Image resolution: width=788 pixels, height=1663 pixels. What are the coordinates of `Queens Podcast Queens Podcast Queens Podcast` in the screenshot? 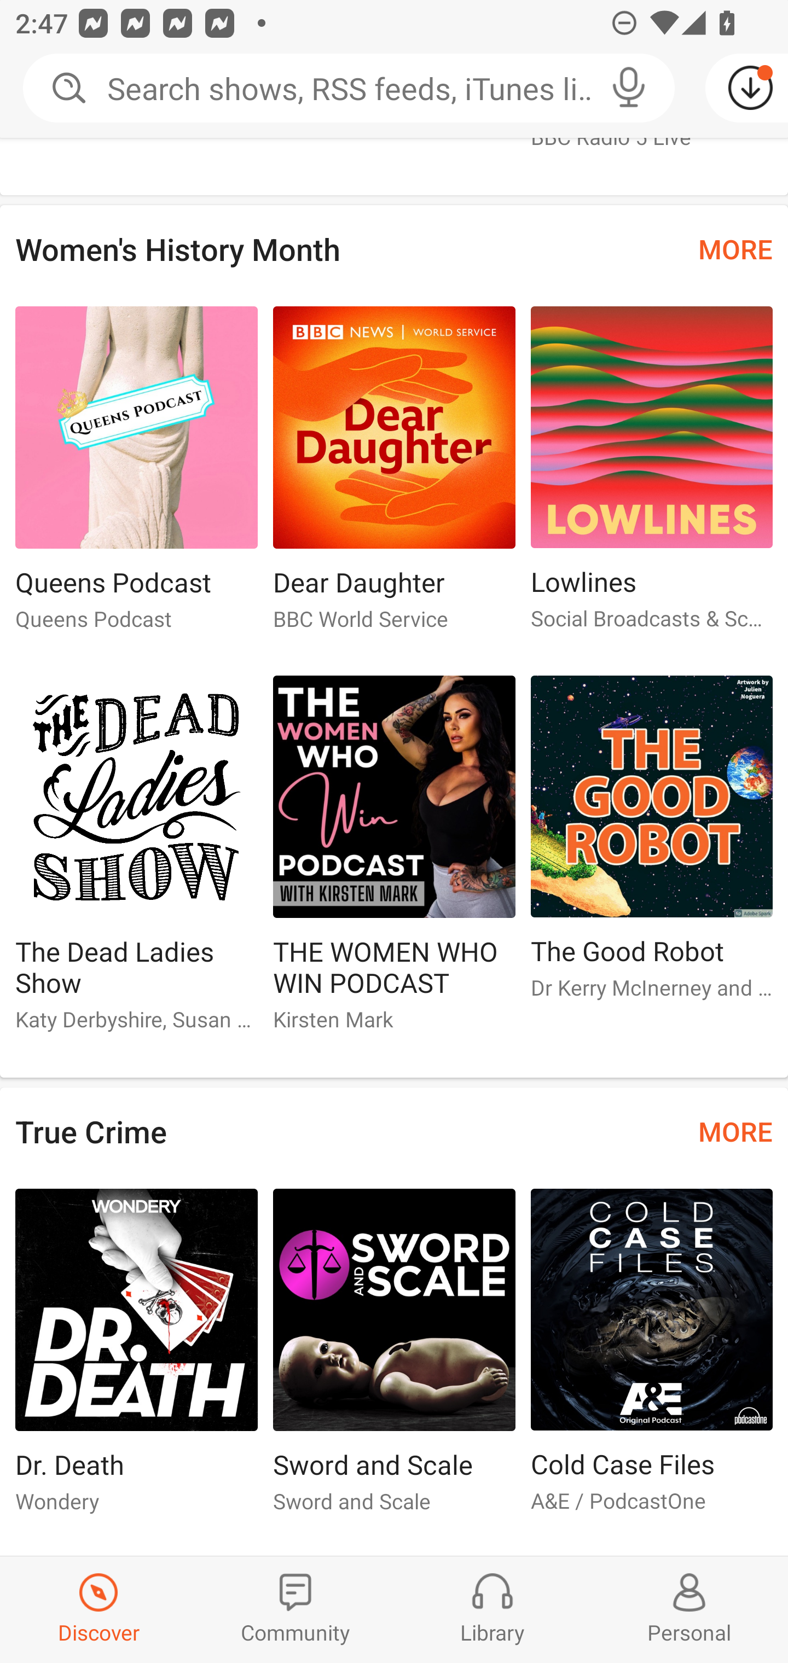 It's located at (136, 477).